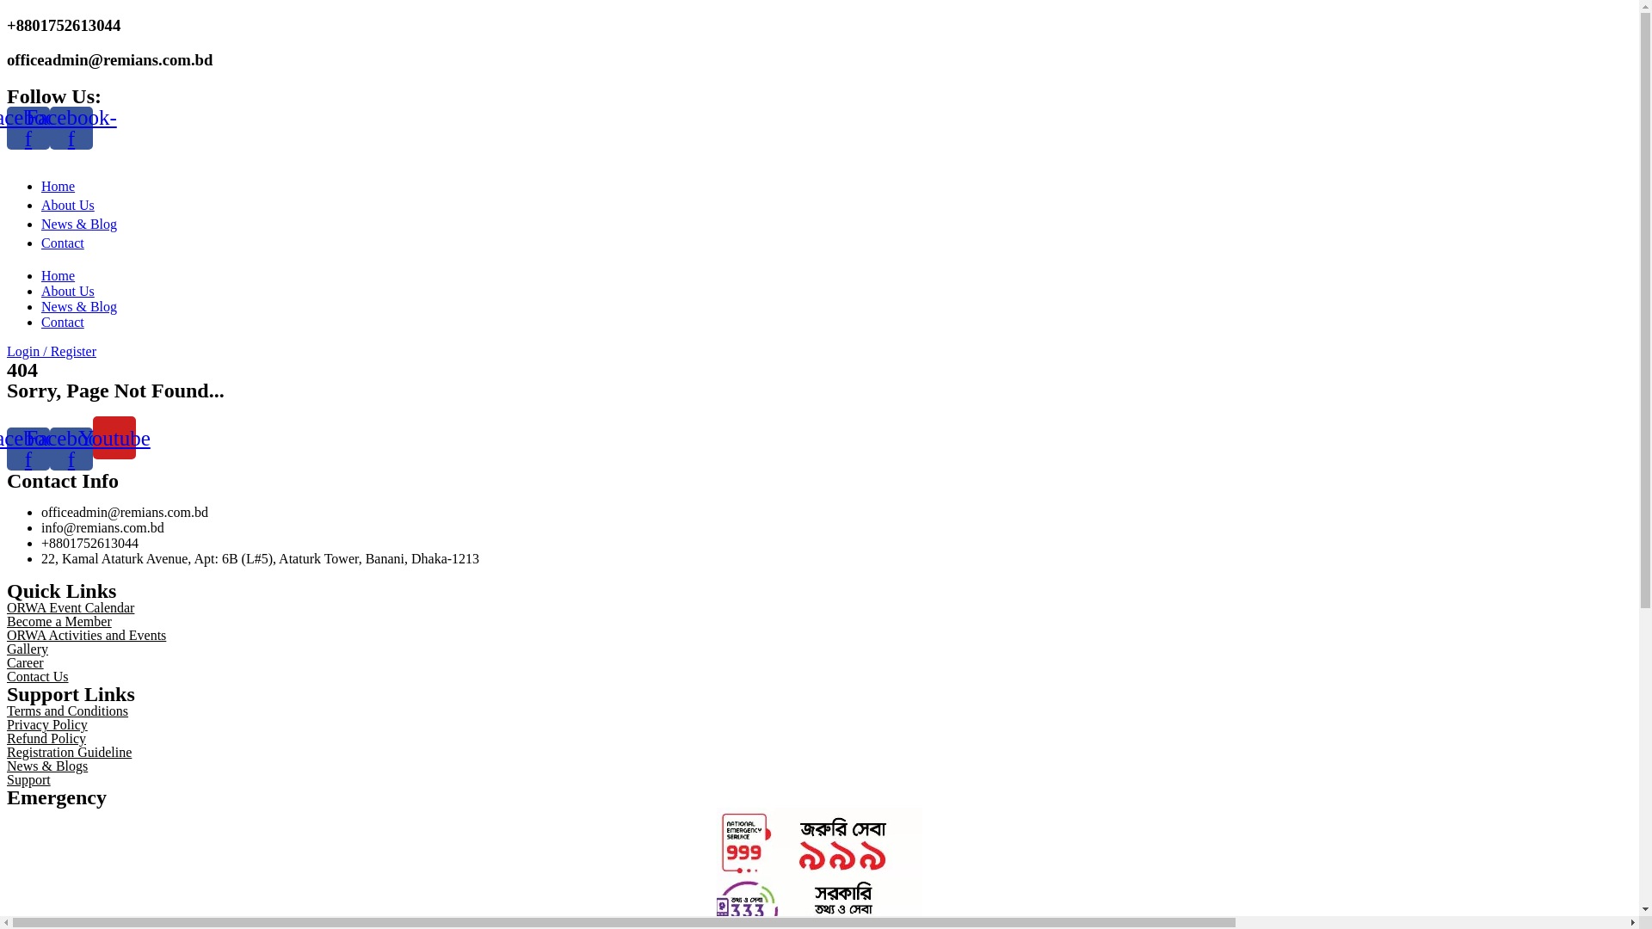  What do you see at coordinates (47, 766) in the screenshot?
I see `News & Blogs` at bounding box center [47, 766].